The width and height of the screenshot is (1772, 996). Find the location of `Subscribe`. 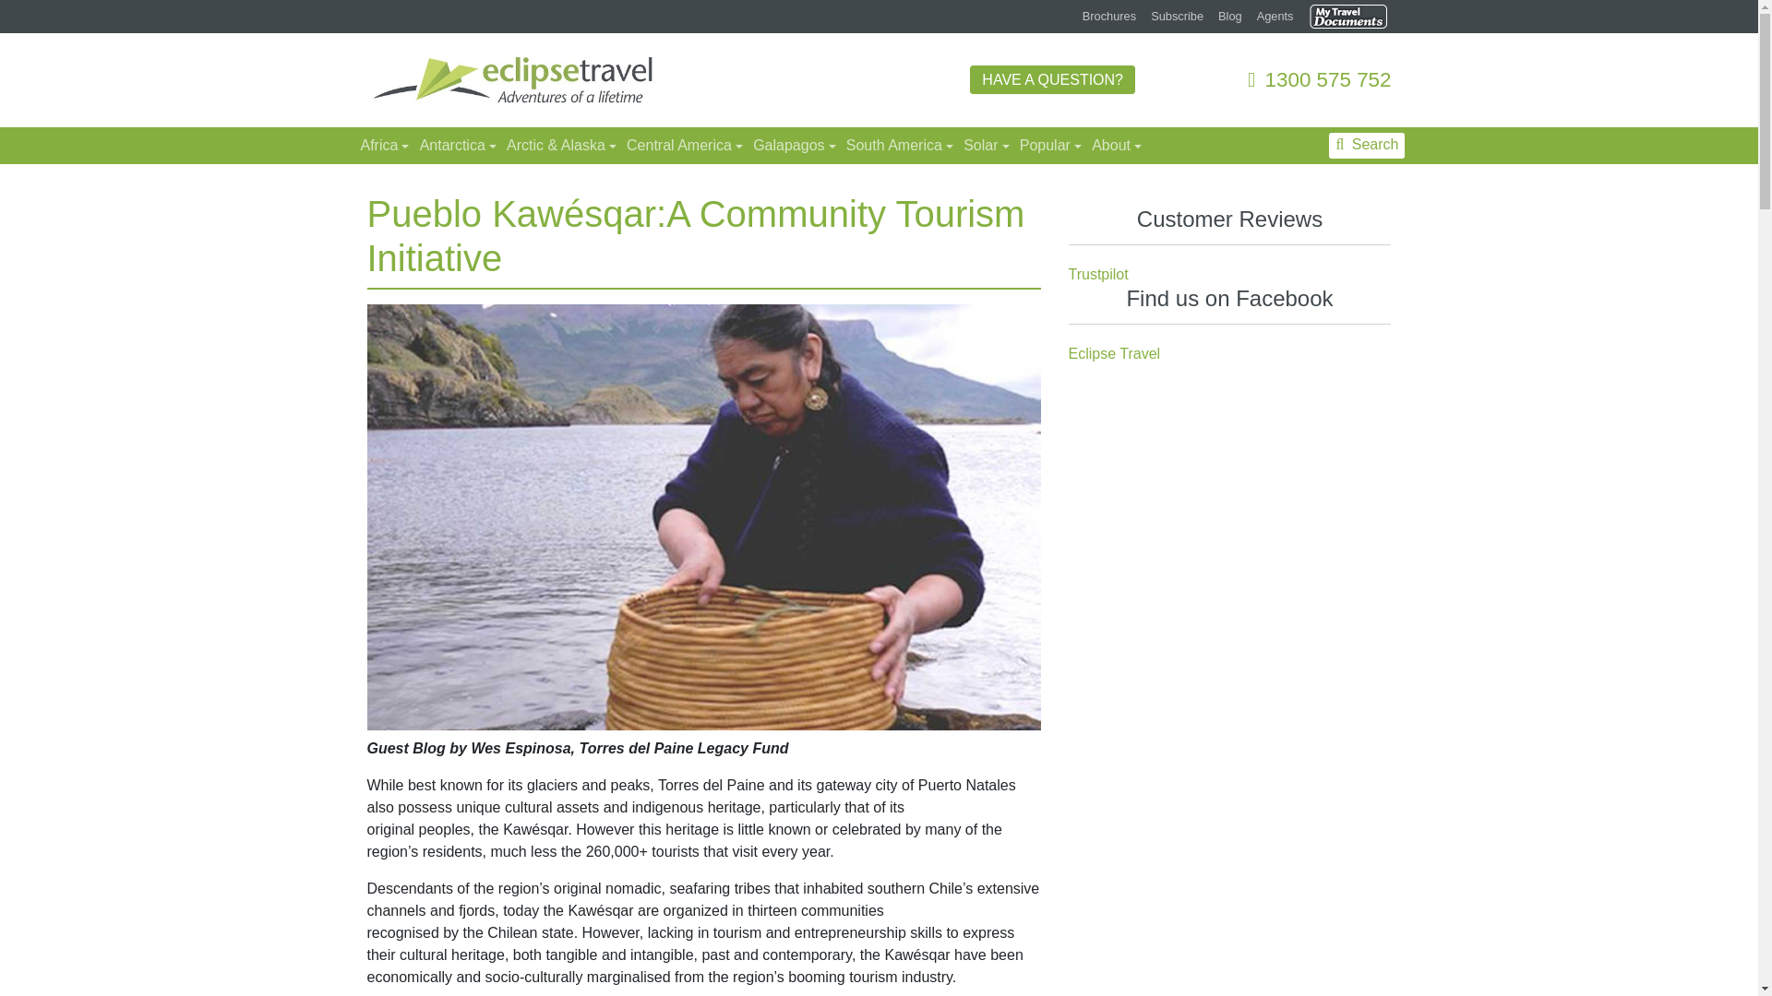

Subscribe is located at coordinates (1178, 17).